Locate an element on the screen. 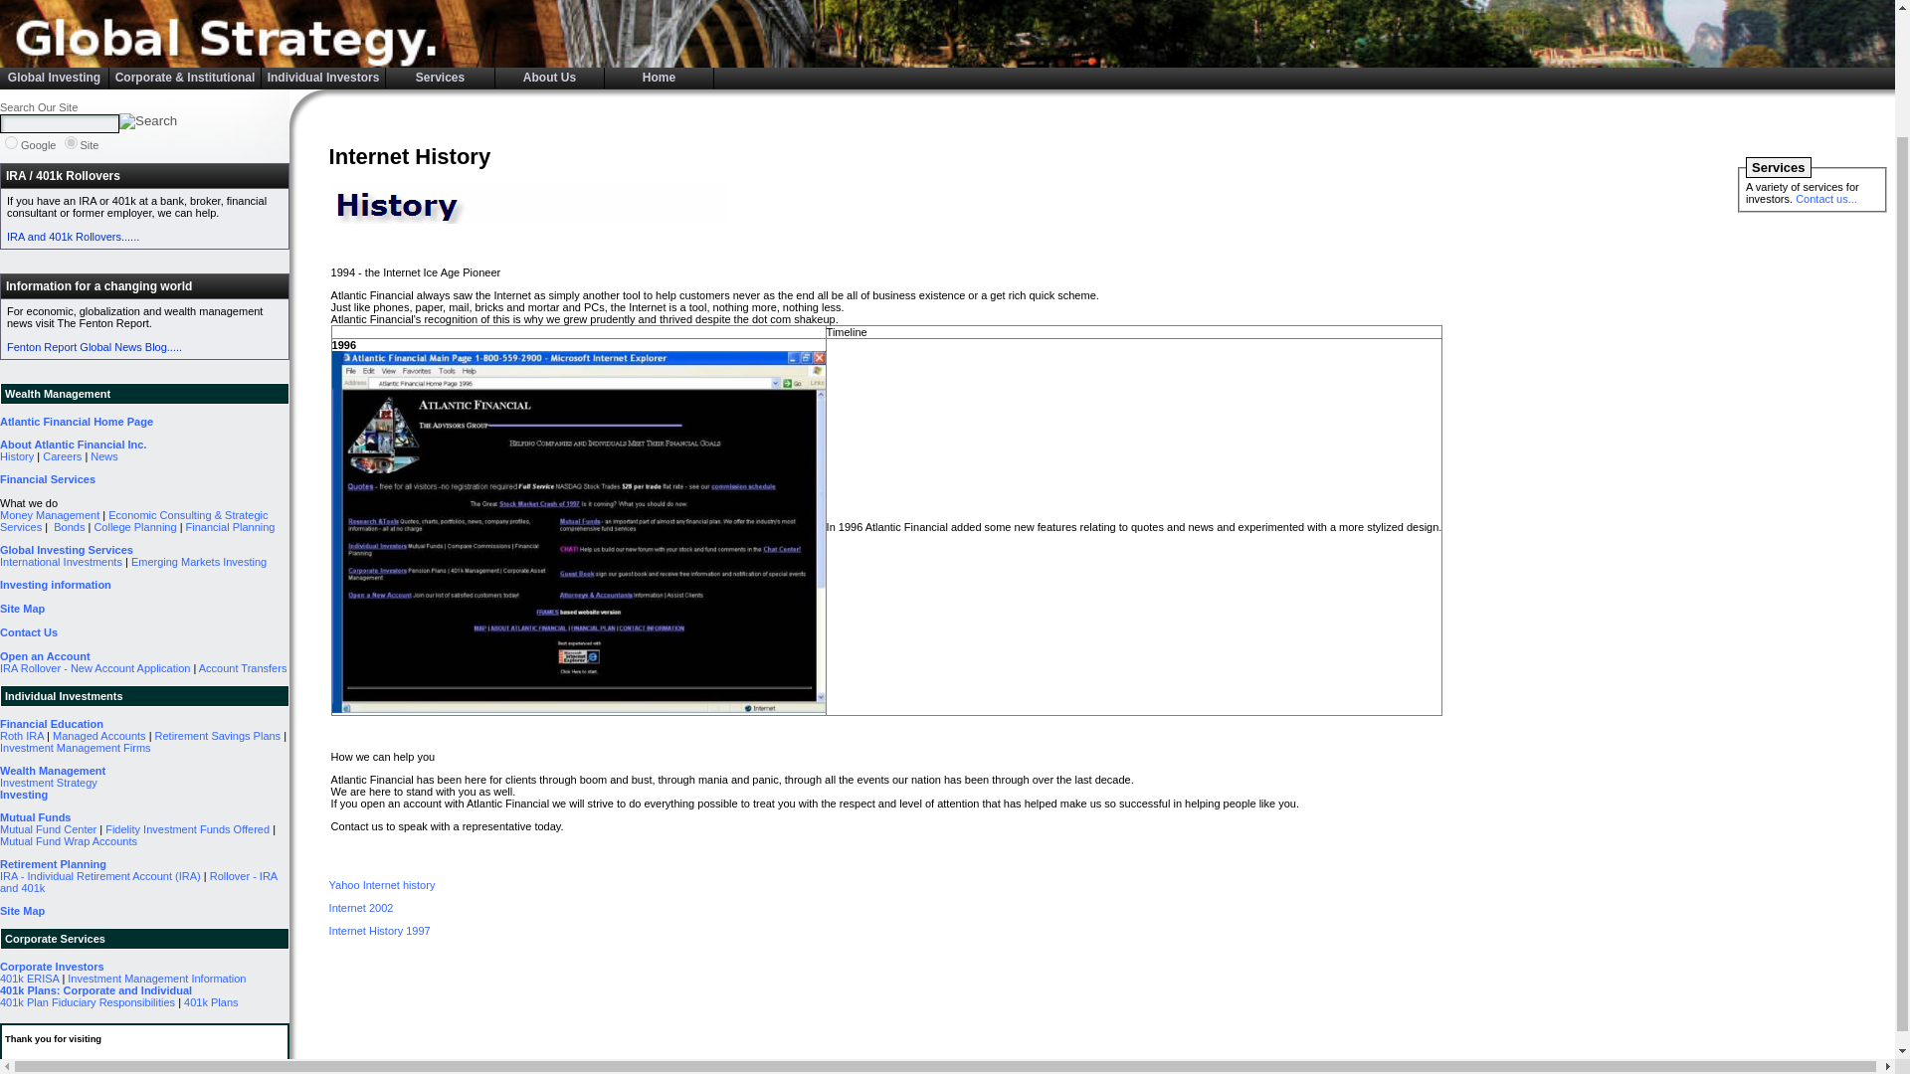 The height and width of the screenshot is (1074, 1910). Individual Investors is located at coordinates (323, 78).